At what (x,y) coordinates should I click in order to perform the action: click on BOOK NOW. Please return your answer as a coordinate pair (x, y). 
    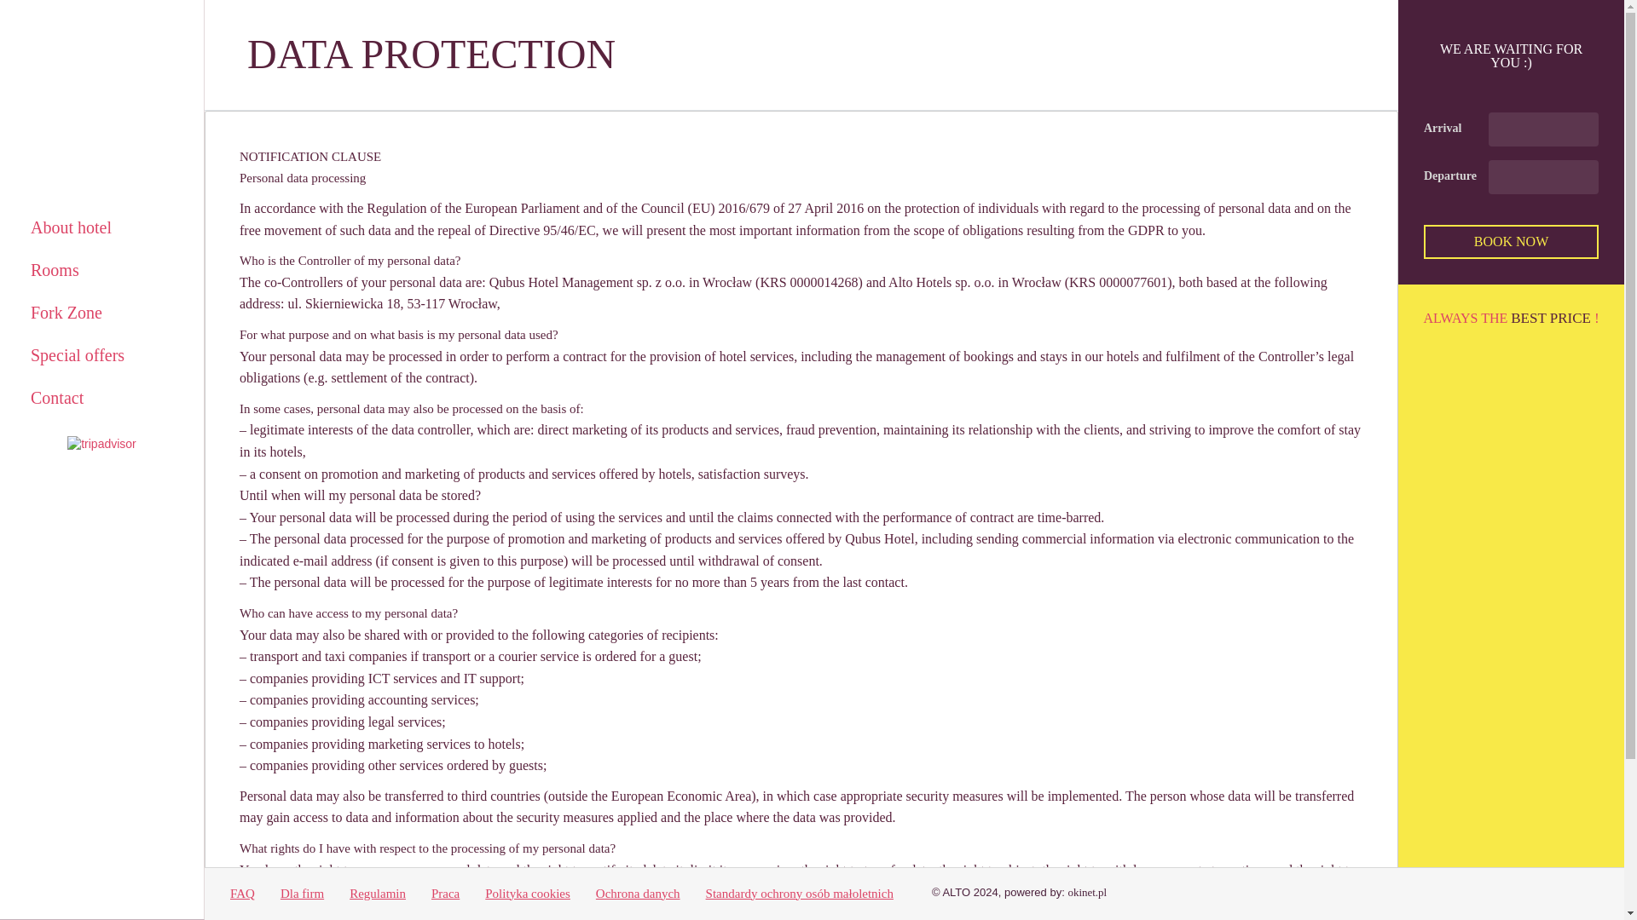
    Looking at the image, I should click on (1511, 241).